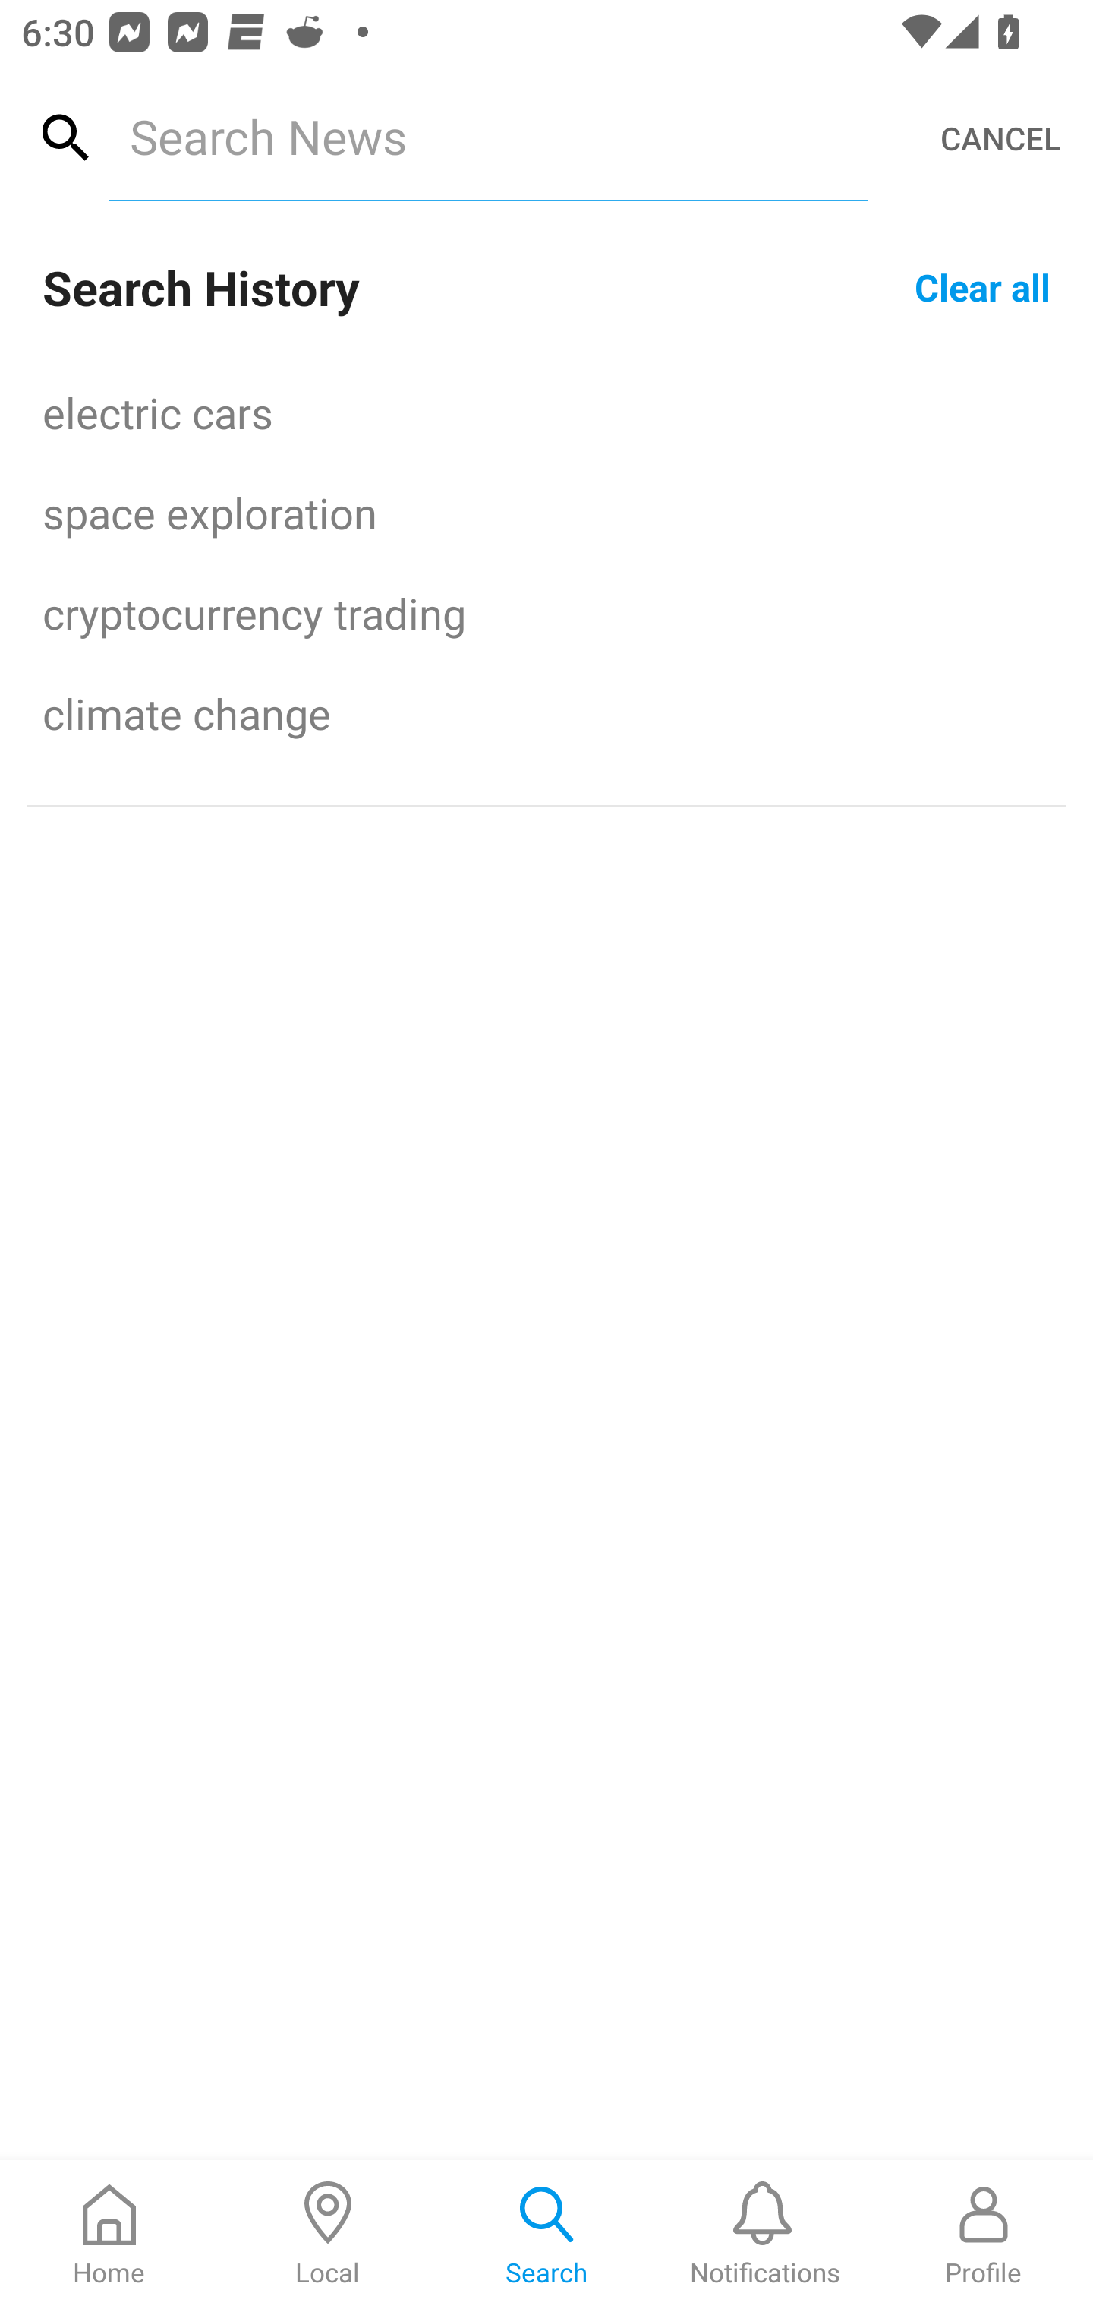 This screenshot has height=2309, width=1093. I want to click on electric cars, so click(546, 412).